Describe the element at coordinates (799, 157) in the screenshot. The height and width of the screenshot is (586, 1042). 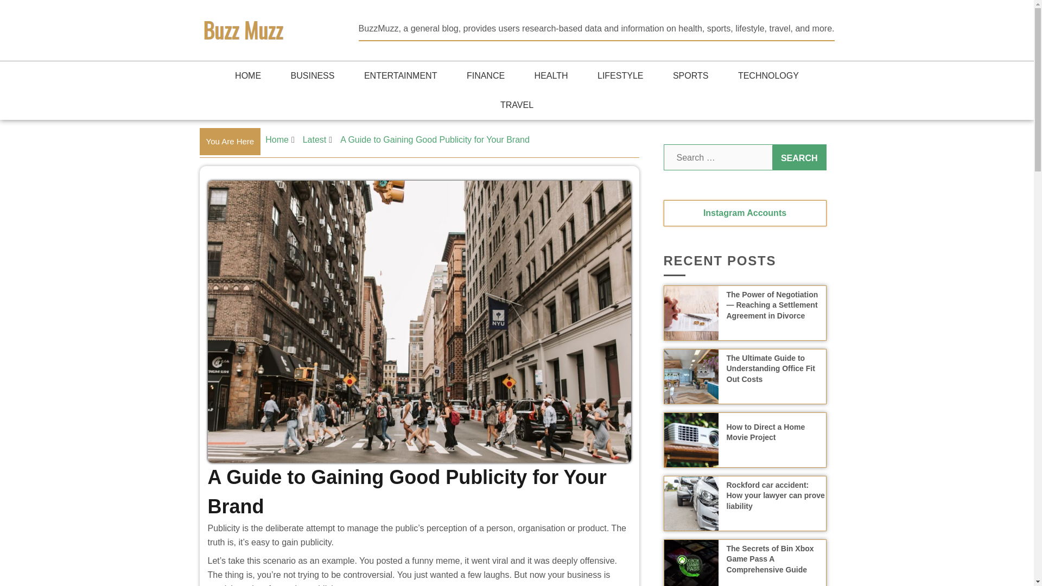
I see `Search` at that location.